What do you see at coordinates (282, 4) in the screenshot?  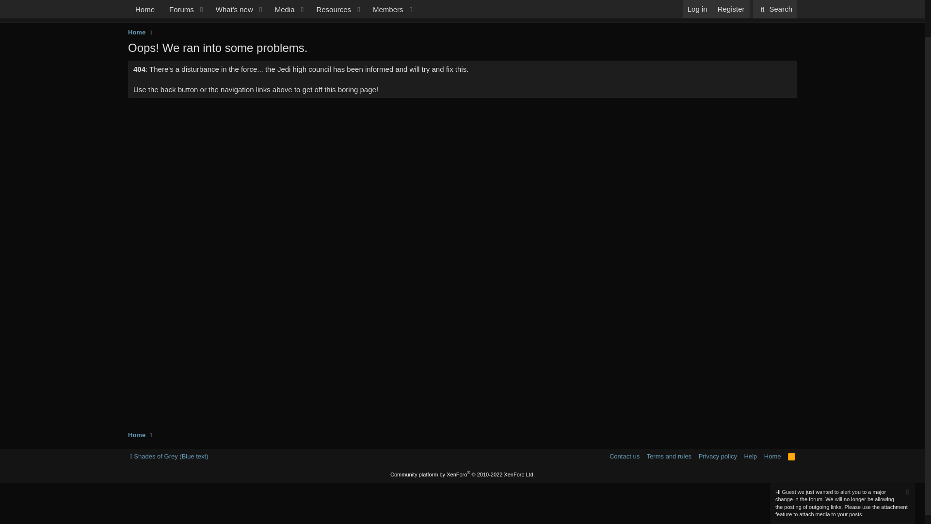 I see `Search` at bounding box center [282, 4].